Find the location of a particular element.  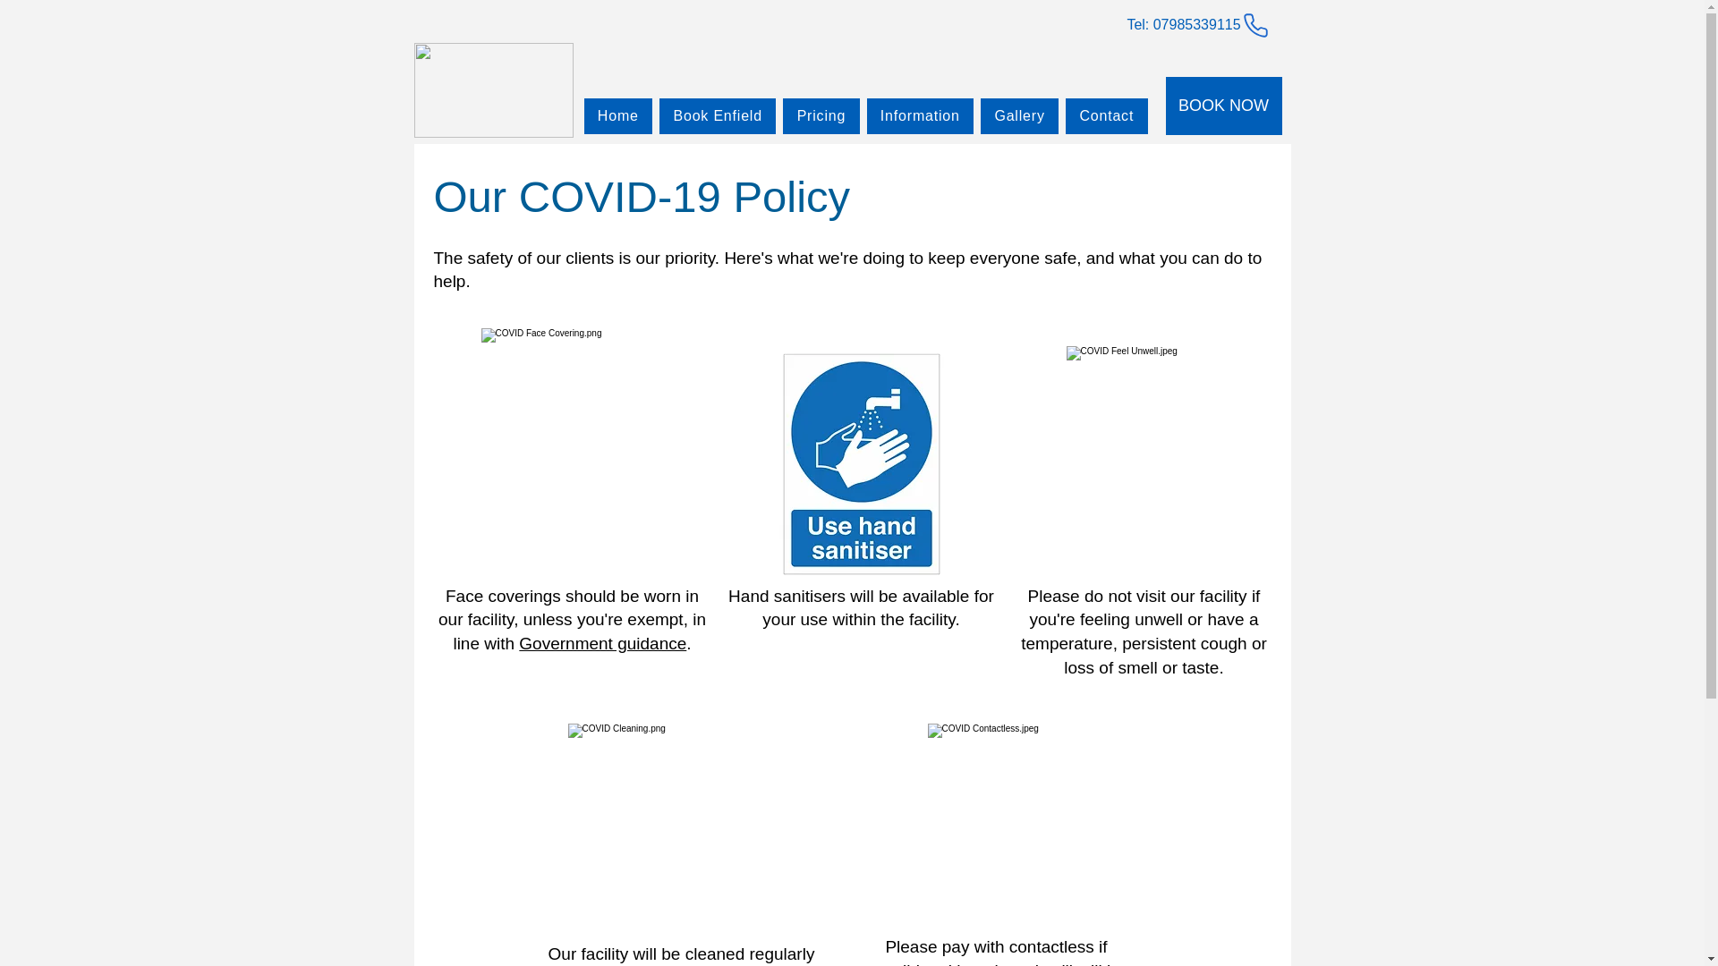

Government guidance is located at coordinates (601, 643).